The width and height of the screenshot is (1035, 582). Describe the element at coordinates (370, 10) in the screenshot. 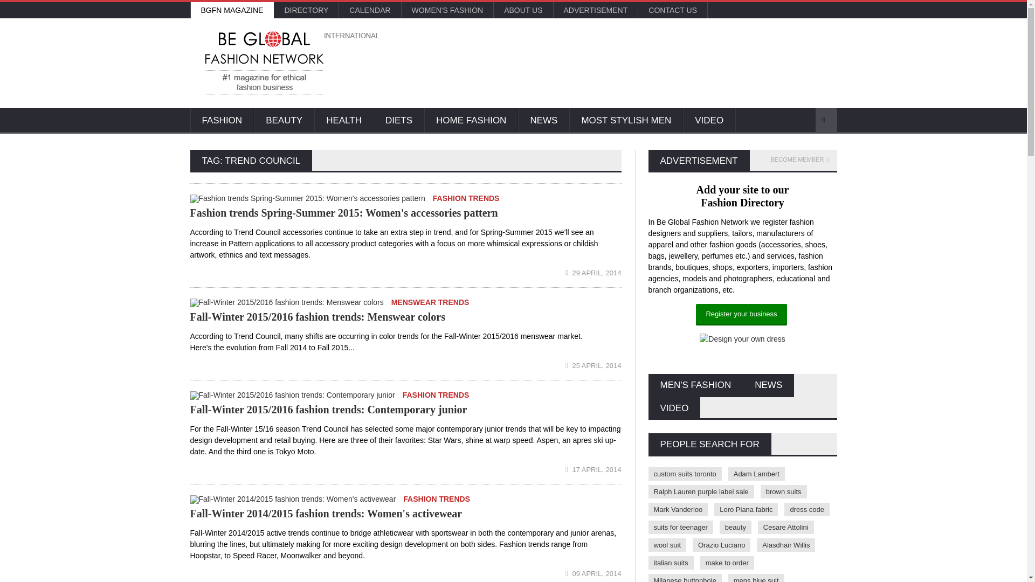

I see `CALENDAR` at that location.